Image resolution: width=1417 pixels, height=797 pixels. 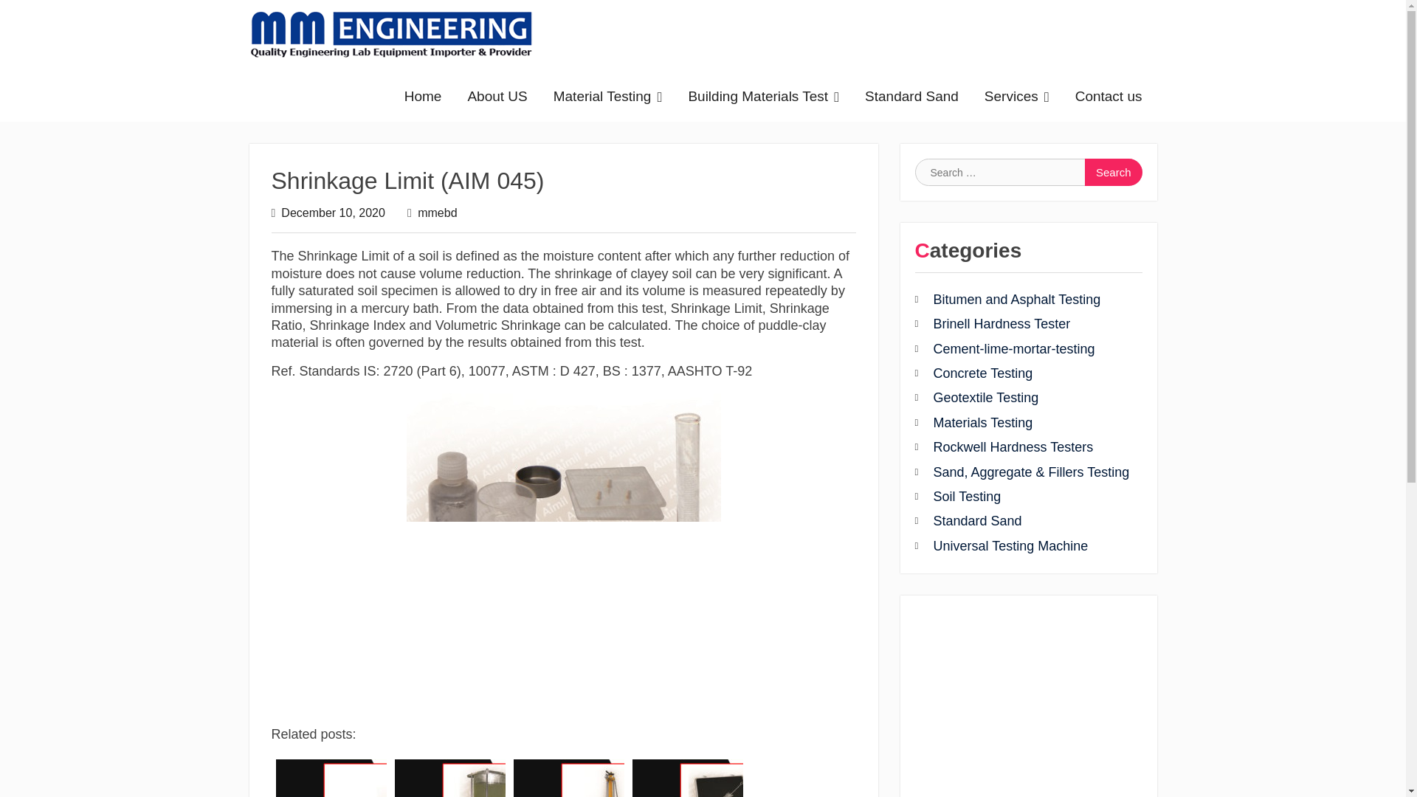 What do you see at coordinates (1021, 398) in the screenshot?
I see `Aimil Geotextile Testing` at bounding box center [1021, 398].